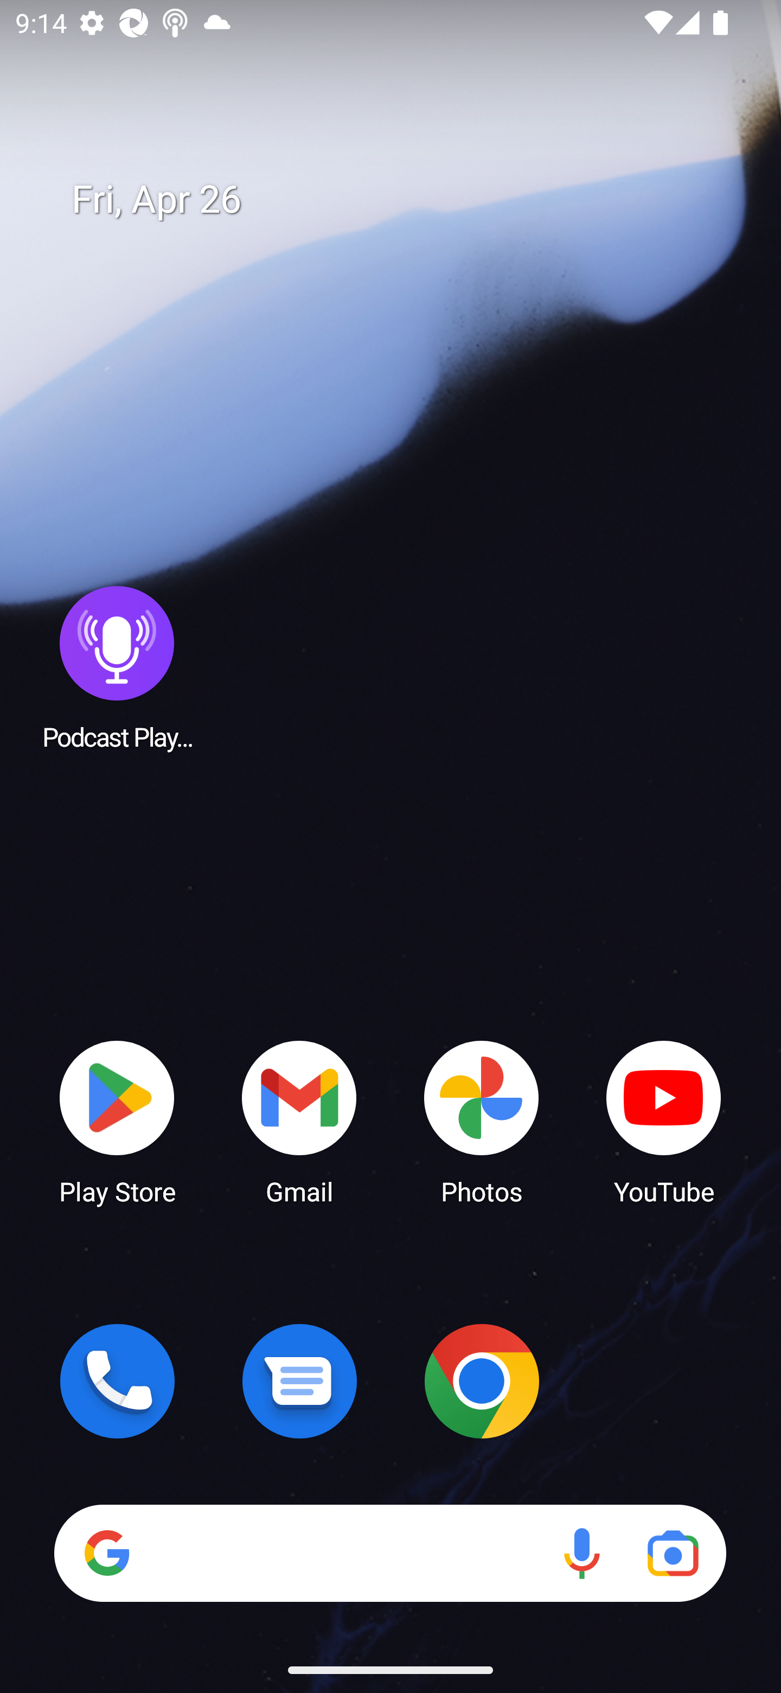  What do you see at coordinates (482, 1381) in the screenshot?
I see `Chrome` at bounding box center [482, 1381].